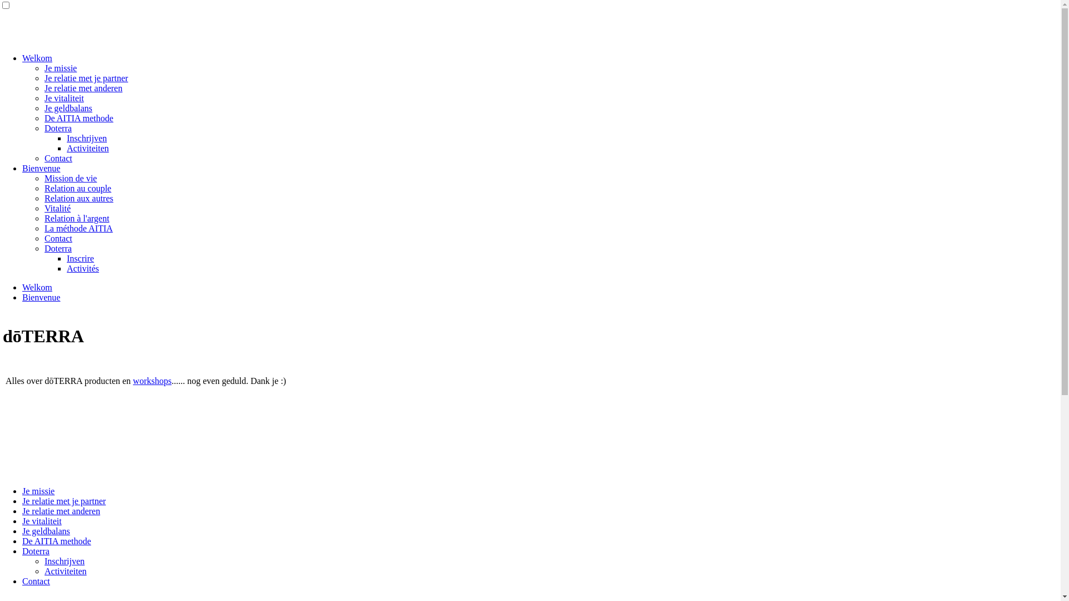 This screenshot has width=1069, height=601. I want to click on Mission de vie, so click(71, 178).